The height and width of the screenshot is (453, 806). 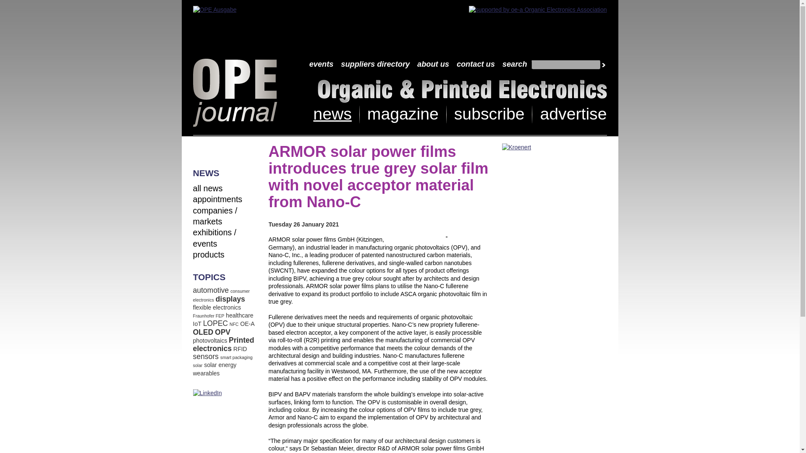 What do you see at coordinates (322, 65) in the screenshot?
I see `events` at bounding box center [322, 65].